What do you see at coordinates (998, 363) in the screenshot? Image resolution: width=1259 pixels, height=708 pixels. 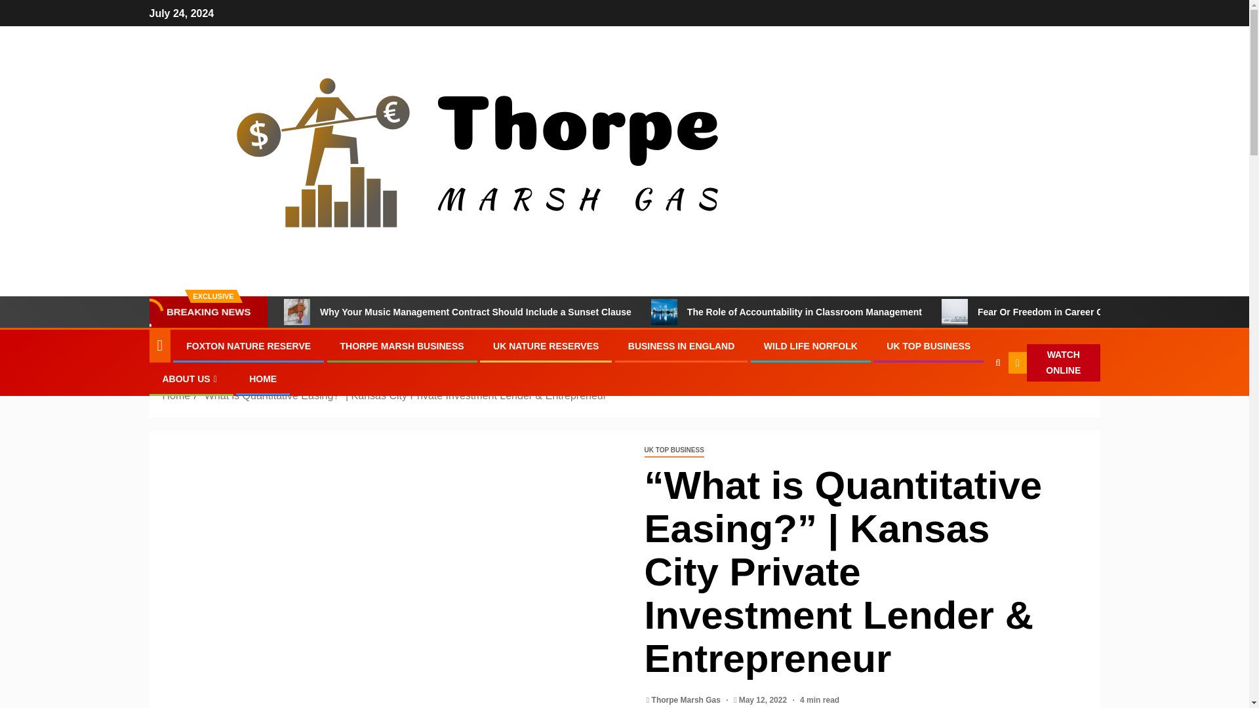 I see `Search` at bounding box center [998, 363].